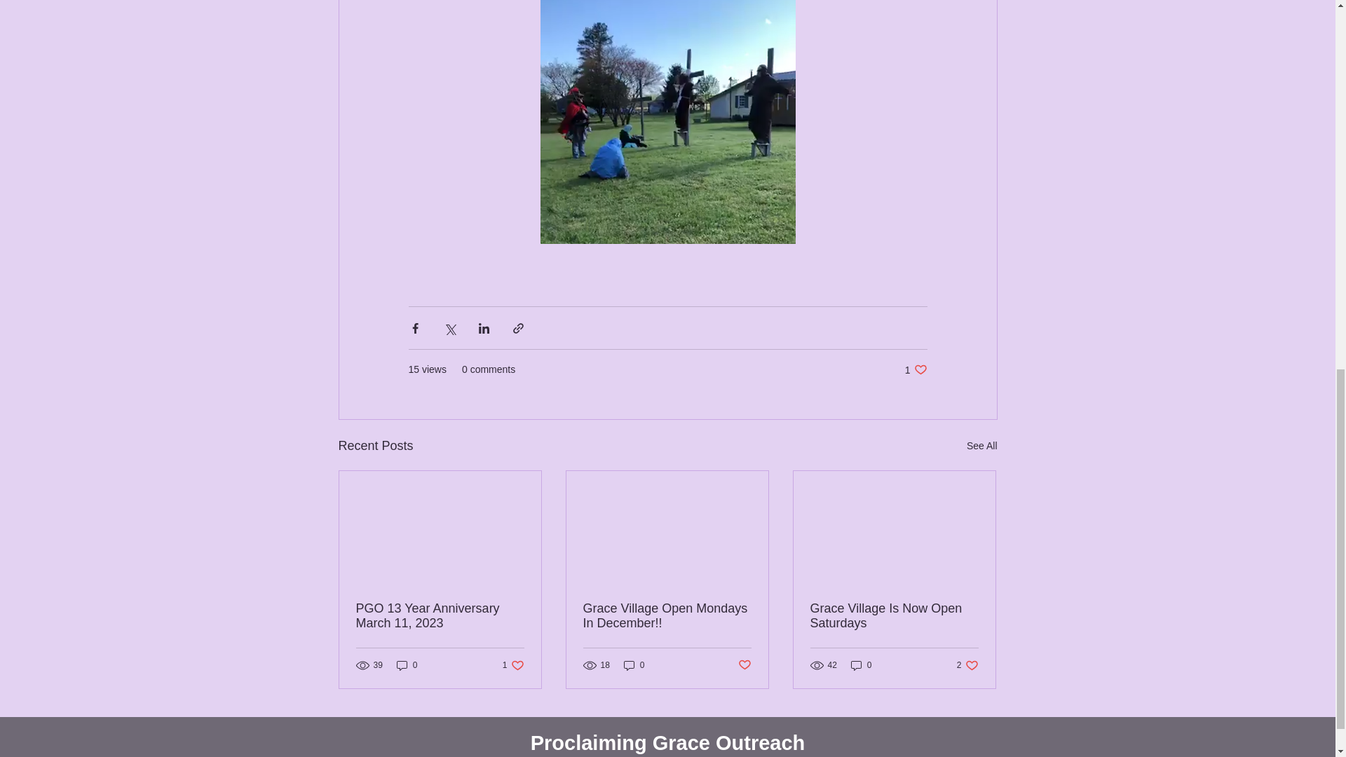 This screenshot has width=1346, height=757. I want to click on Post not marked as liked, so click(894, 615).